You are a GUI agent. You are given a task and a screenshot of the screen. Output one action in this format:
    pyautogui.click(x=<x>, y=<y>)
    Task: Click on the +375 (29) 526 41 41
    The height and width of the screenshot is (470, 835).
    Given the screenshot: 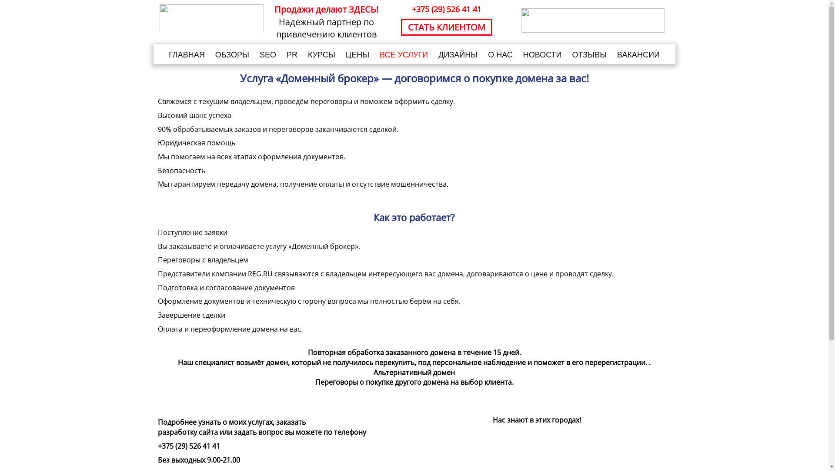 What is the action you would take?
    pyautogui.click(x=447, y=9)
    